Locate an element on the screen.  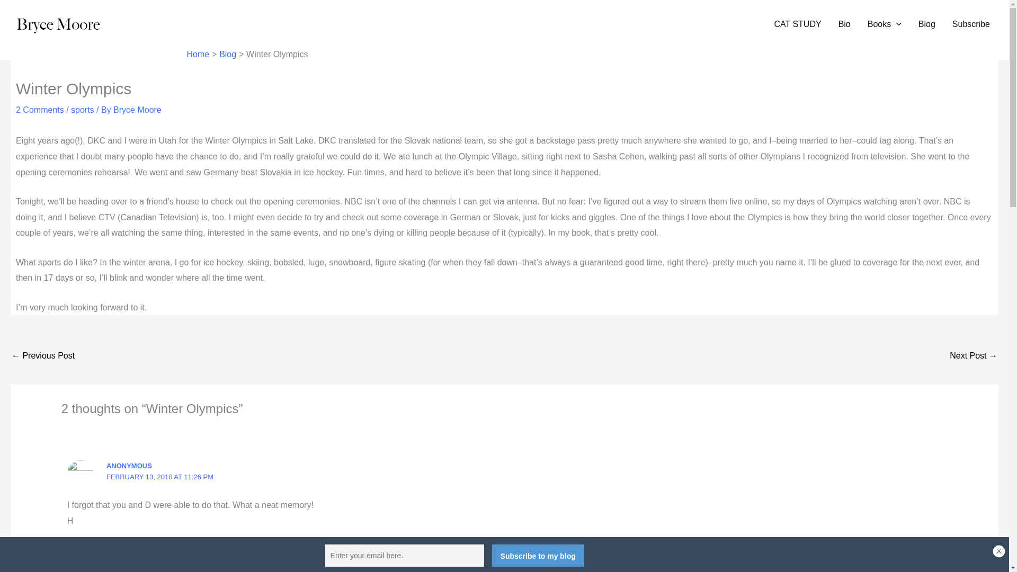
Home is located at coordinates (198, 54).